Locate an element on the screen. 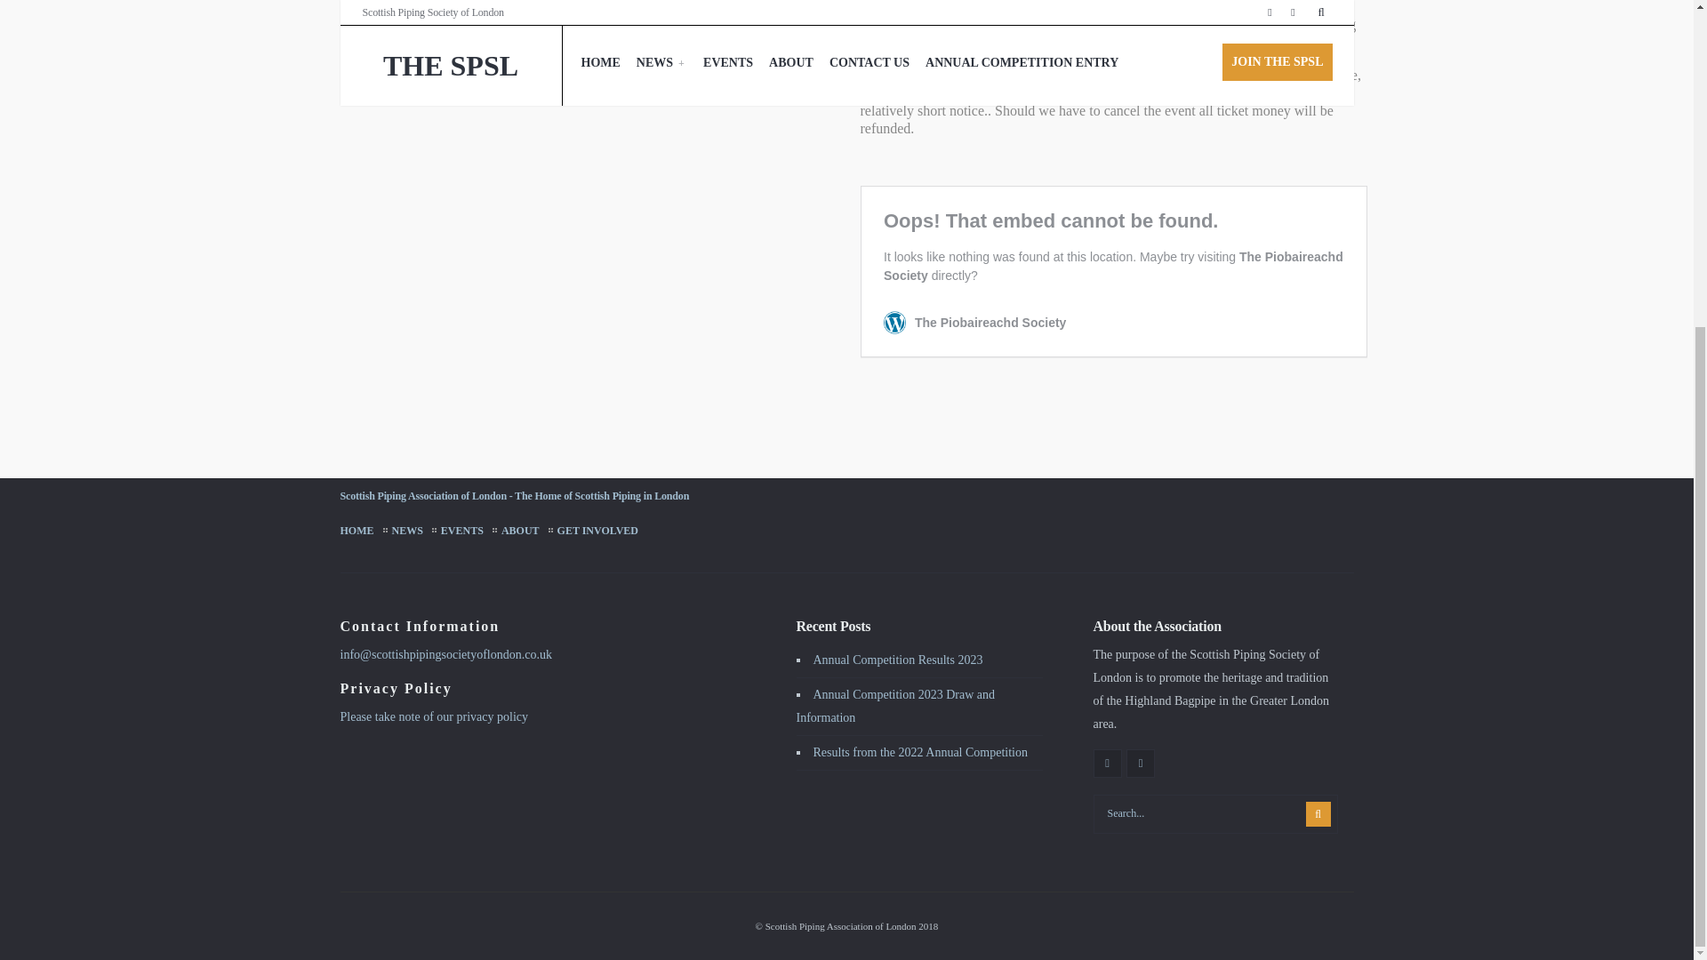  HOME is located at coordinates (357, 531).